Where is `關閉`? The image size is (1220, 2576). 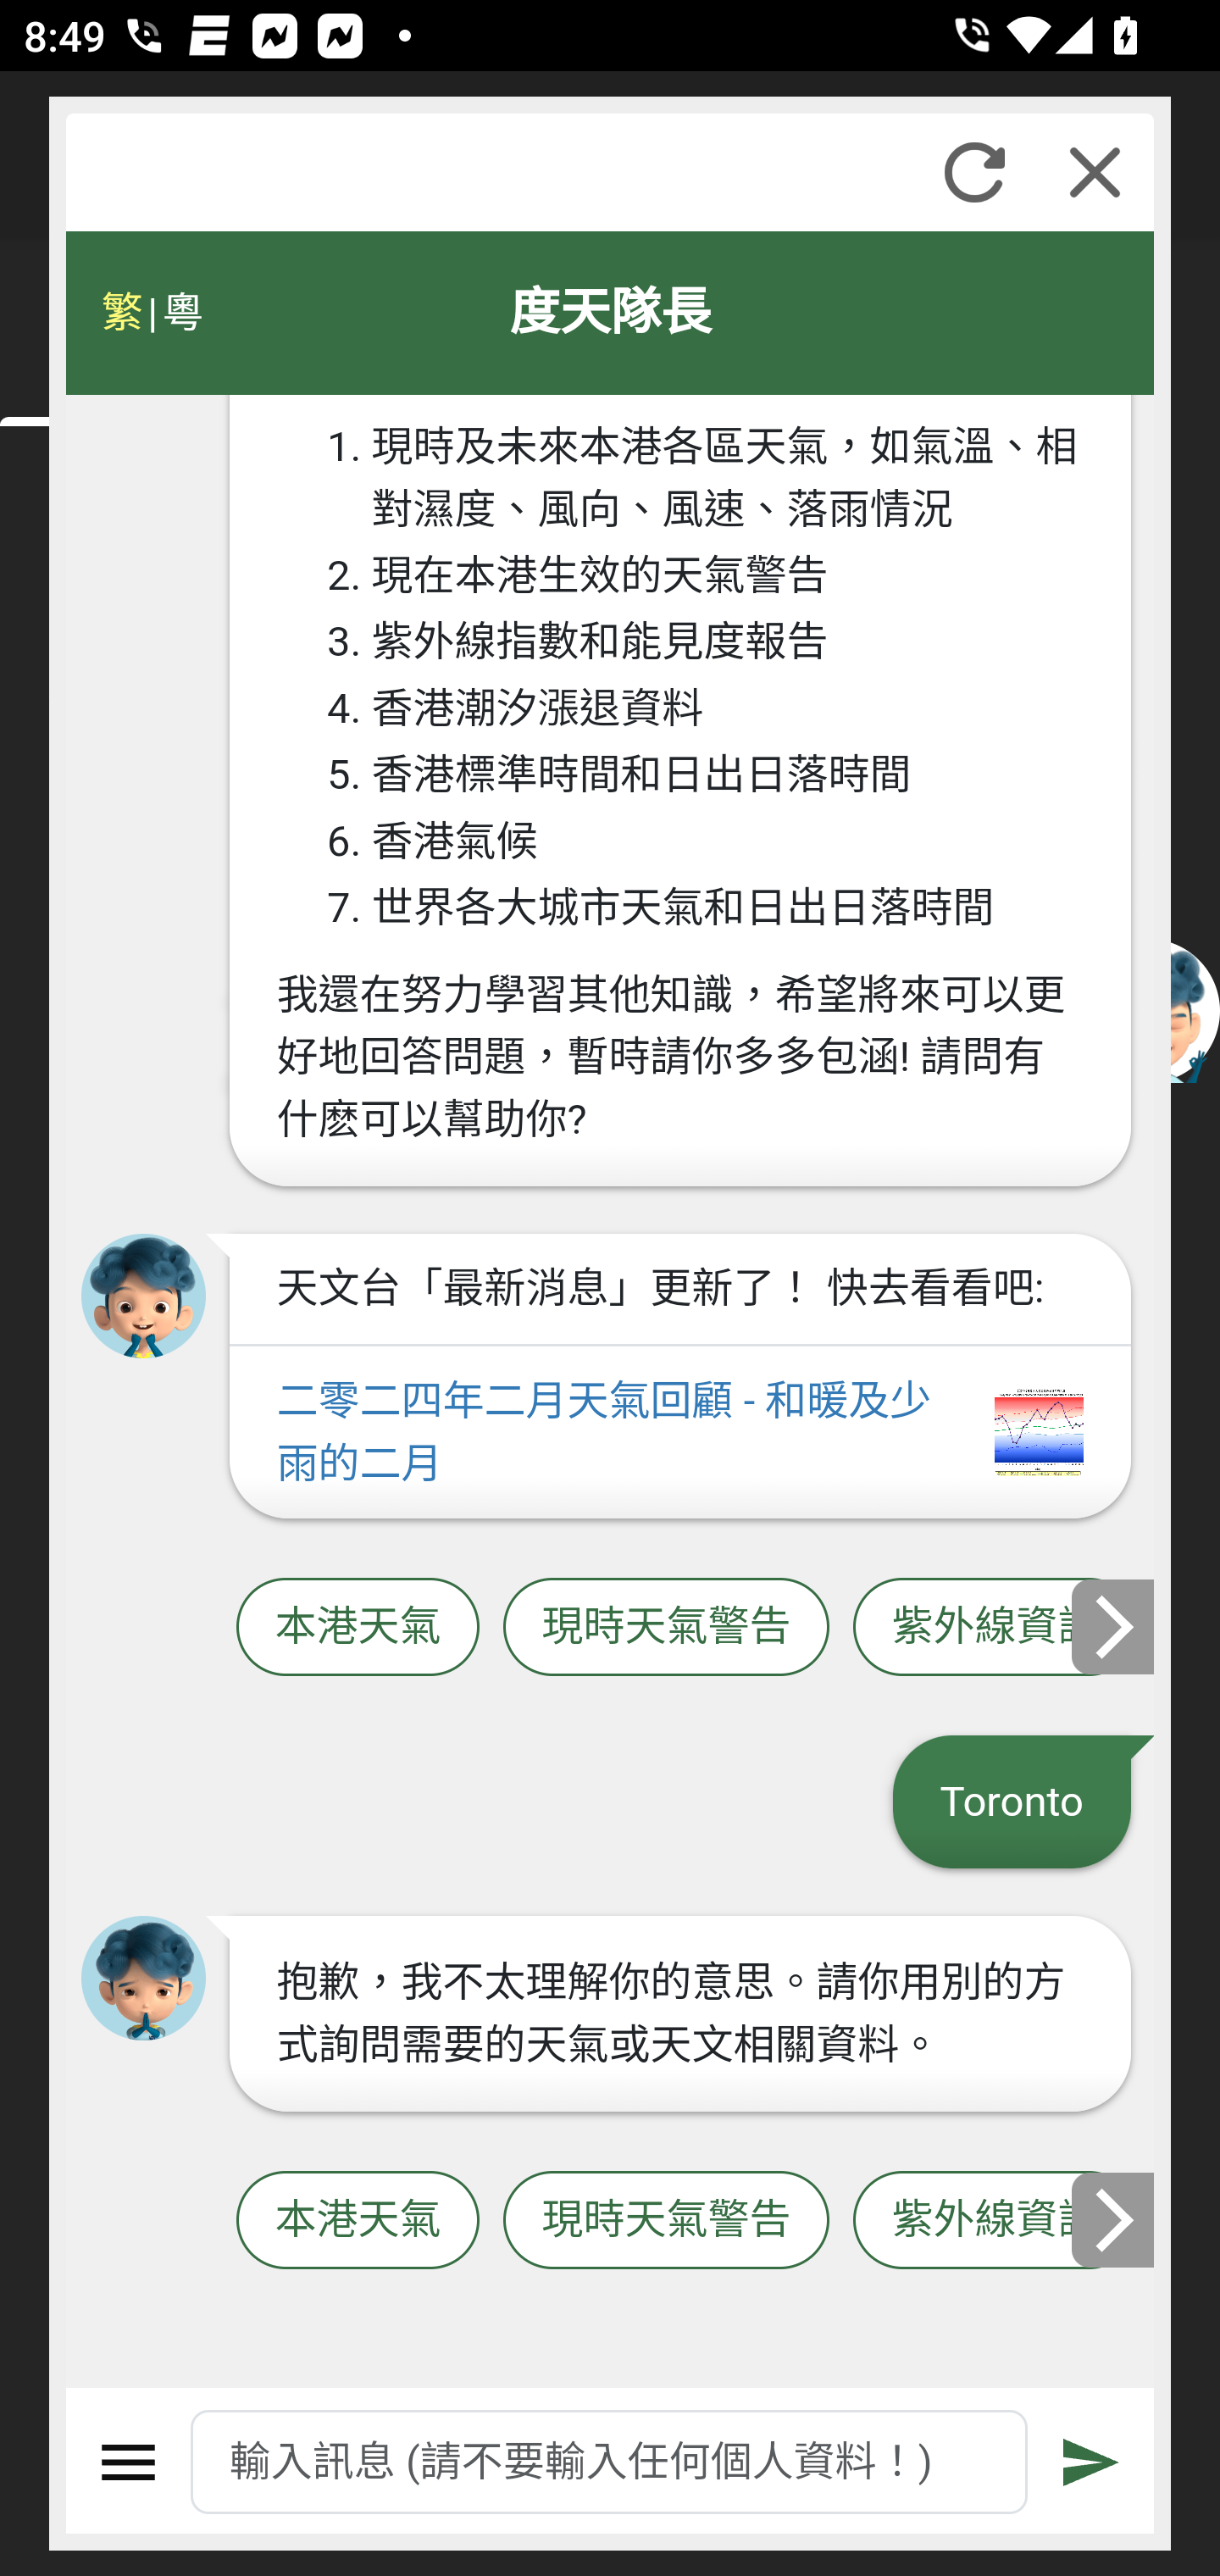
關閉 is located at coordinates (1095, 172).